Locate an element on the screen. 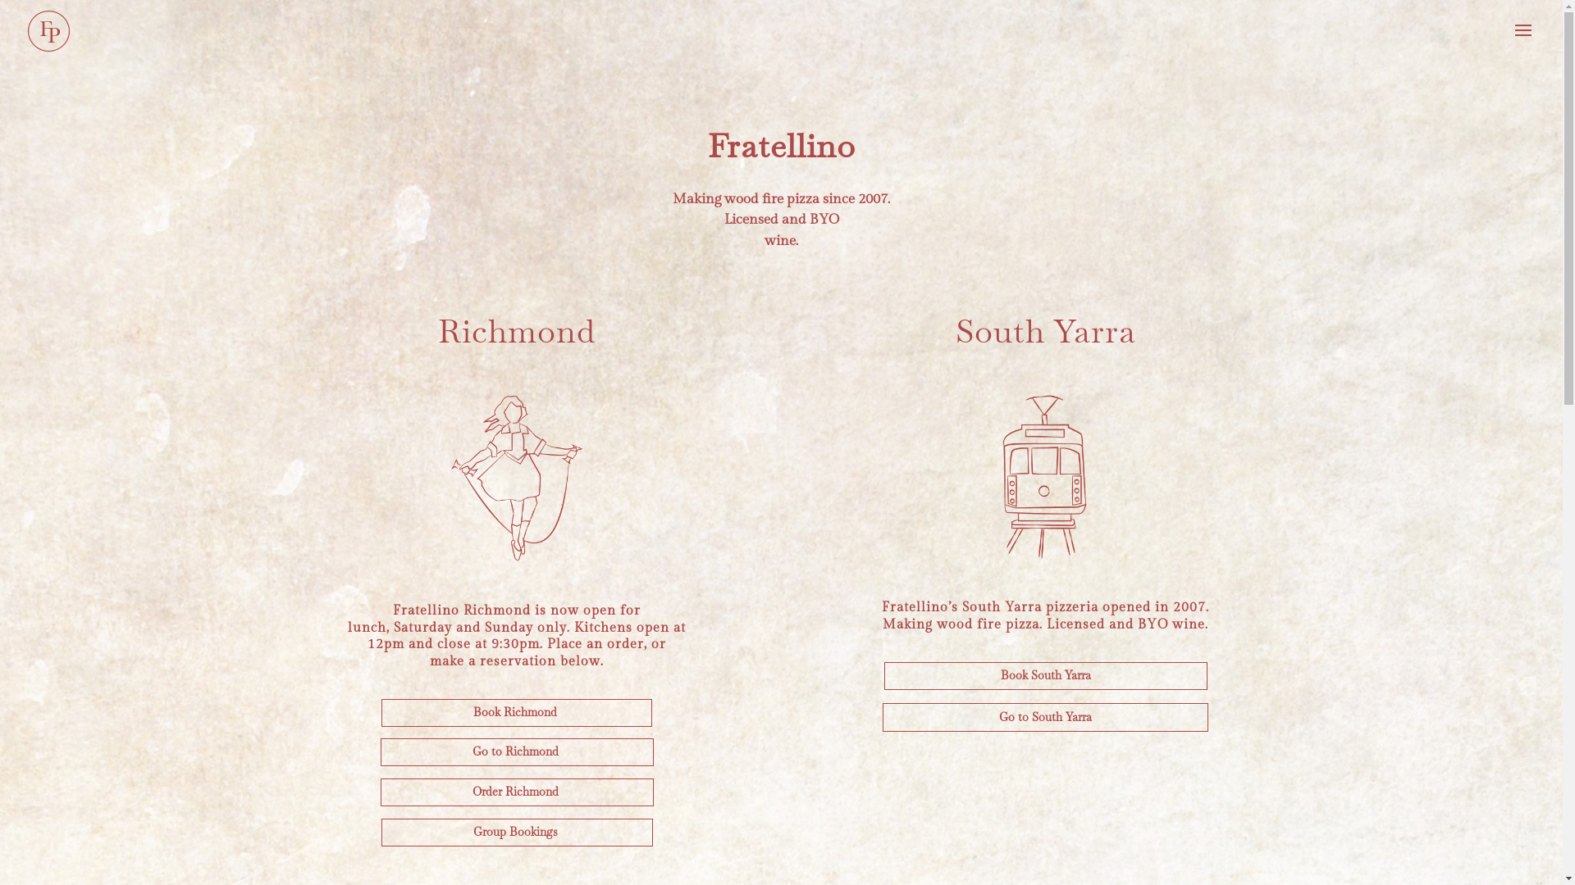 Image resolution: width=1575 pixels, height=885 pixels. Order Richmond is located at coordinates (517, 792).